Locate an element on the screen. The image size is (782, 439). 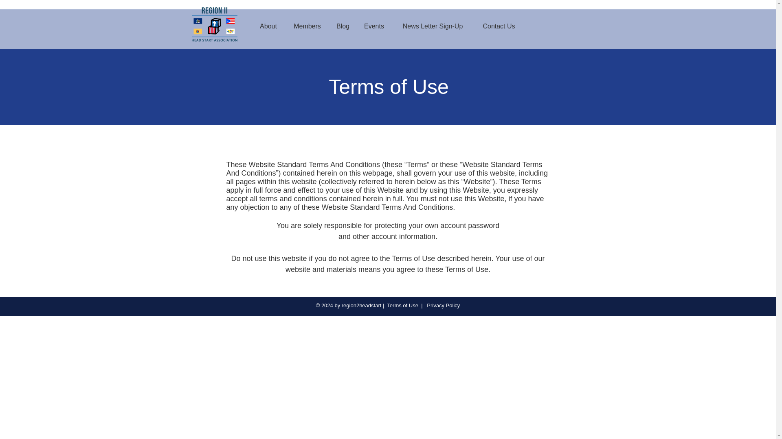
Members is located at coordinates (307, 26).